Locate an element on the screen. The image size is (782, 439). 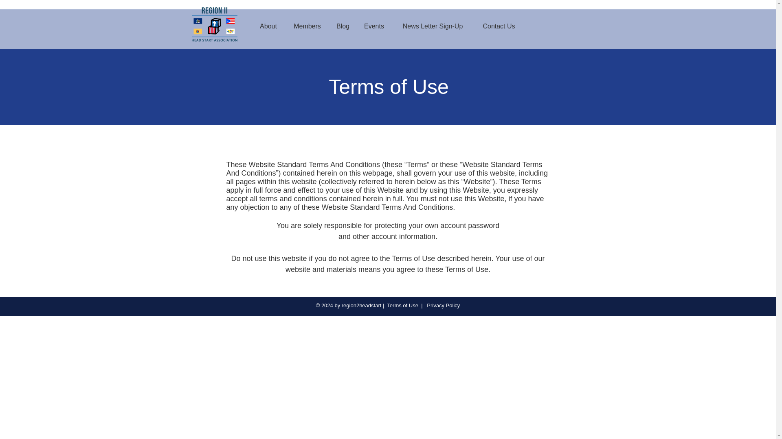
Members is located at coordinates (307, 26).